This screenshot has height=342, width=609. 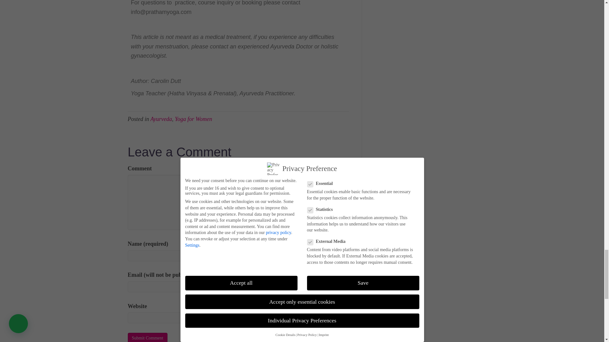 What do you see at coordinates (161, 119) in the screenshot?
I see `Ayurveda` at bounding box center [161, 119].